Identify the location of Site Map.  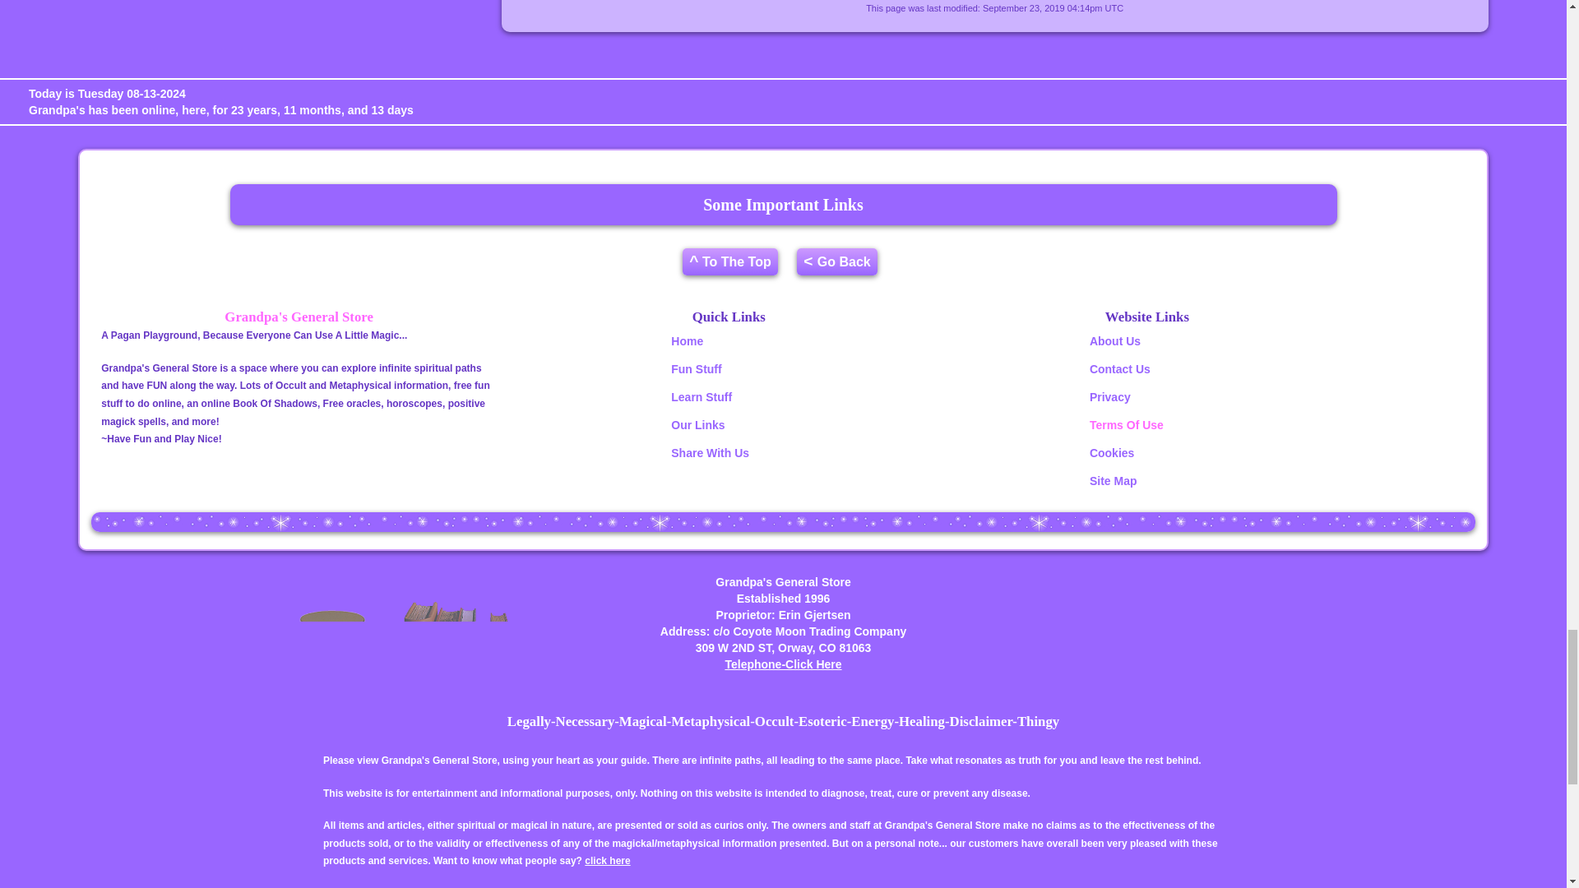
(1113, 480).